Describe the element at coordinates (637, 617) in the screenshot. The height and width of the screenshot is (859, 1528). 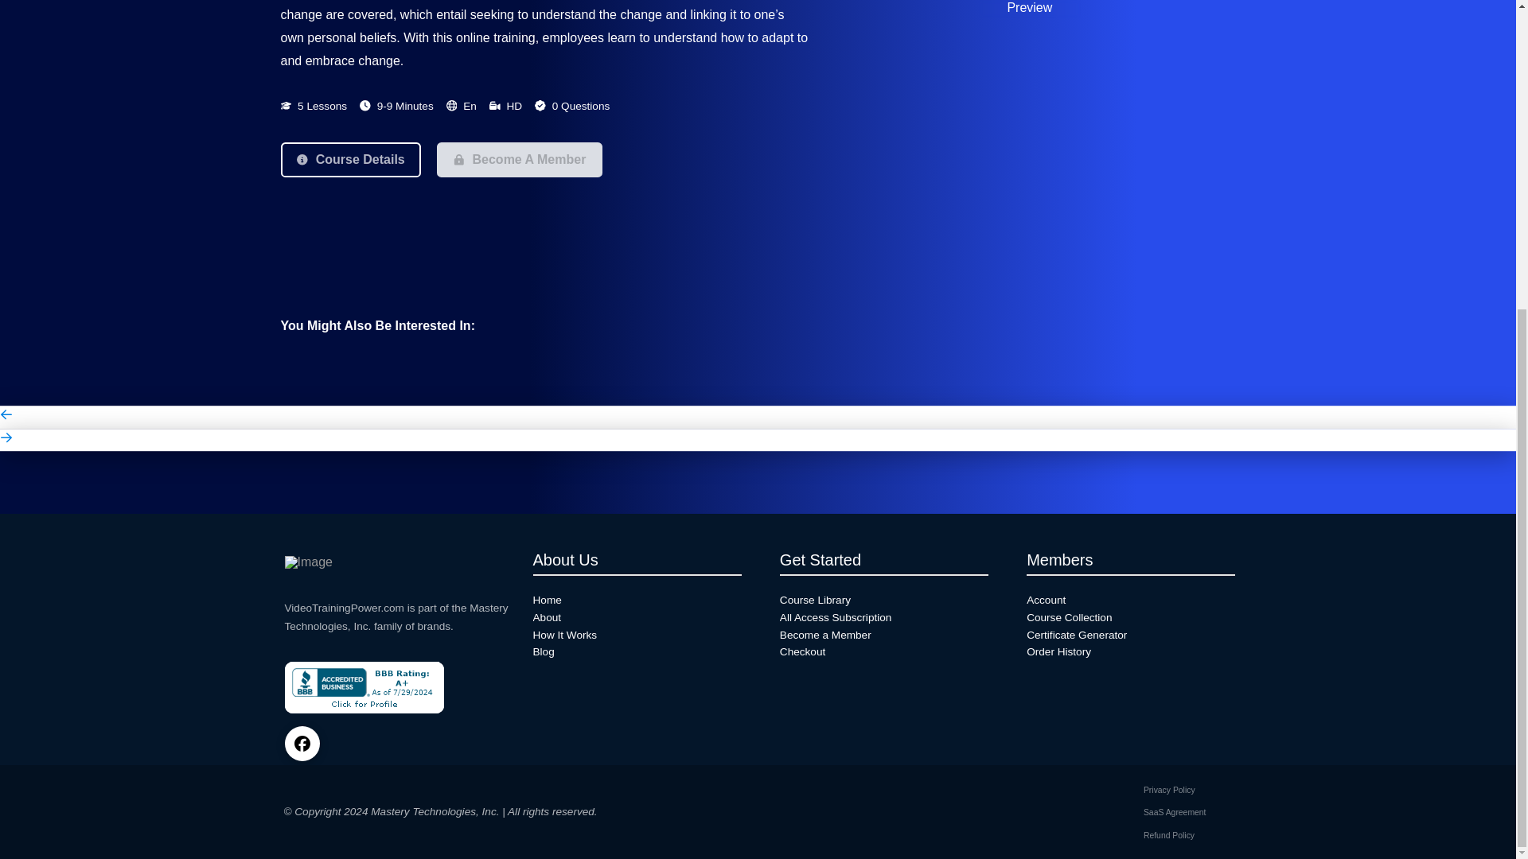
I see `About` at that location.